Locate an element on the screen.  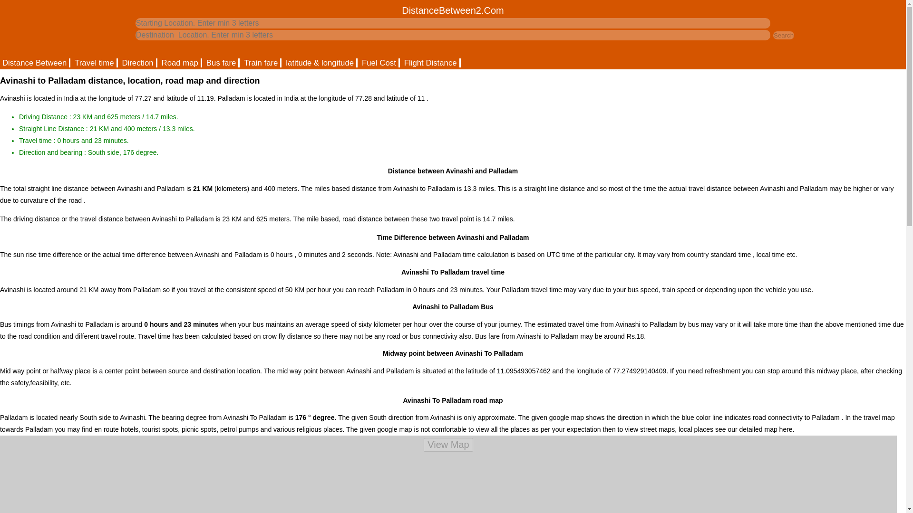
Flight Distance is located at coordinates (431, 63).